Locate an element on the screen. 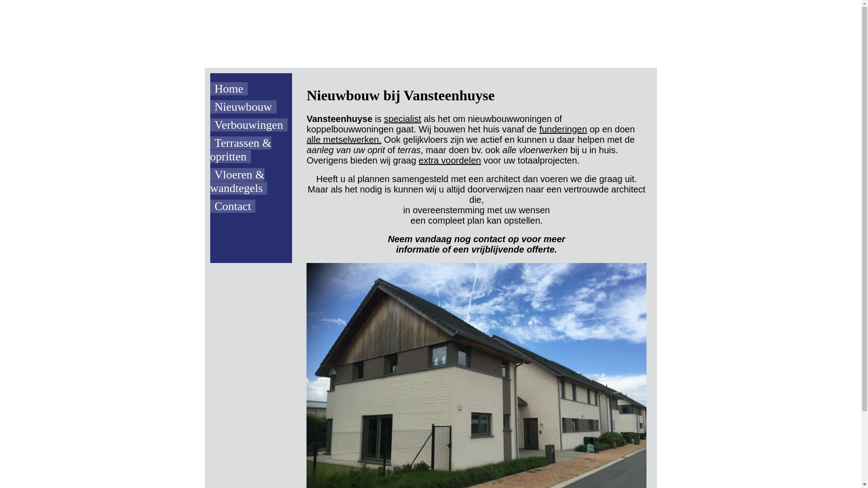 The width and height of the screenshot is (868, 488). Verbouwingen is located at coordinates (249, 125).